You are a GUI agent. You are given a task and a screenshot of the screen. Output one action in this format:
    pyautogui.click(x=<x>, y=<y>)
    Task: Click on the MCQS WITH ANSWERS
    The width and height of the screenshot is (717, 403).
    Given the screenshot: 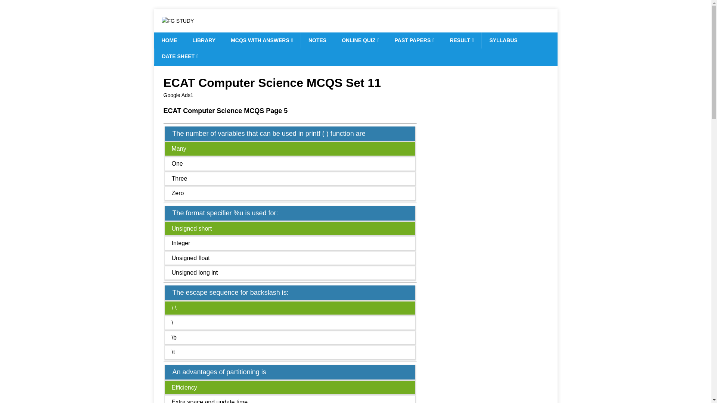 What is the action you would take?
    pyautogui.click(x=261, y=40)
    